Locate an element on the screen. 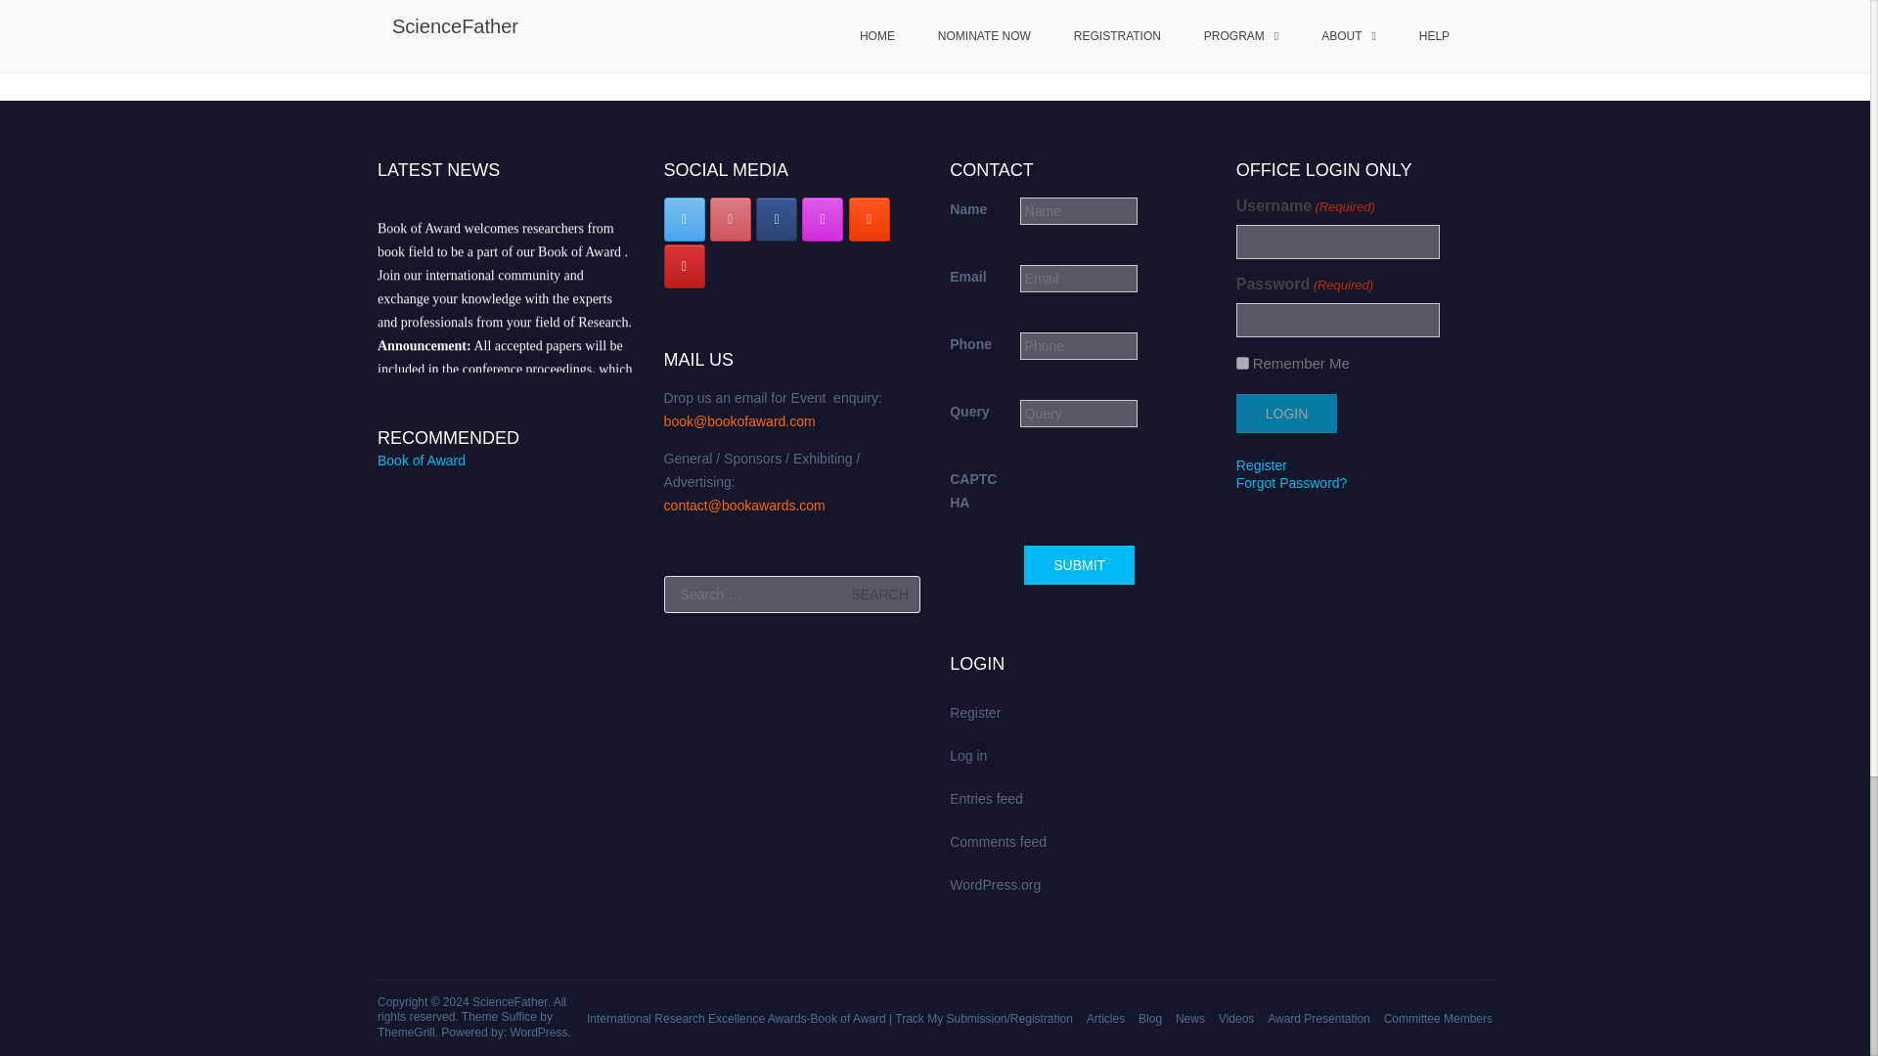  ScienceFather on Instagram is located at coordinates (822, 219).